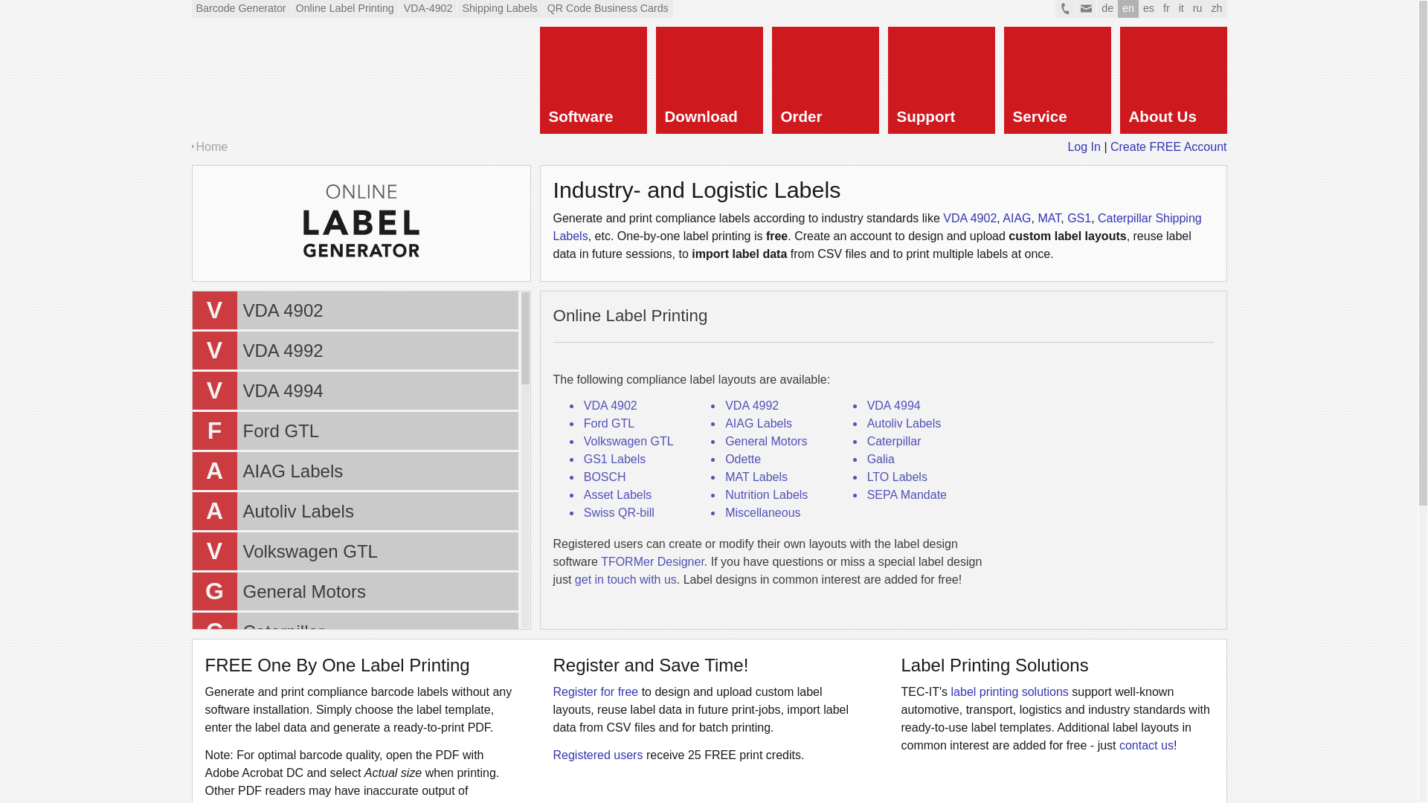 Image resolution: width=1428 pixels, height=803 pixels. What do you see at coordinates (354, 310) in the screenshot?
I see `Online VDA-4902 Label Generator` at bounding box center [354, 310].